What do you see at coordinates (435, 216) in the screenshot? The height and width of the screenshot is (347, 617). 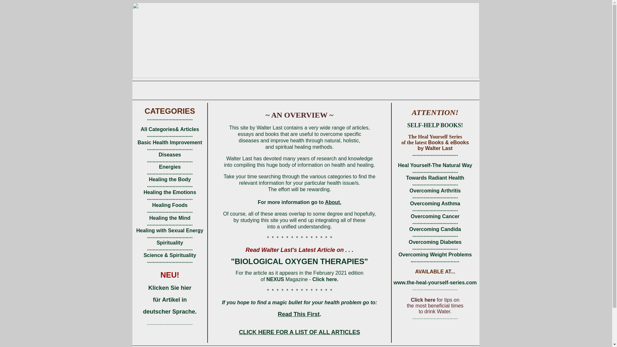 I see `Overcoming Cancer` at bounding box center [435, 216].